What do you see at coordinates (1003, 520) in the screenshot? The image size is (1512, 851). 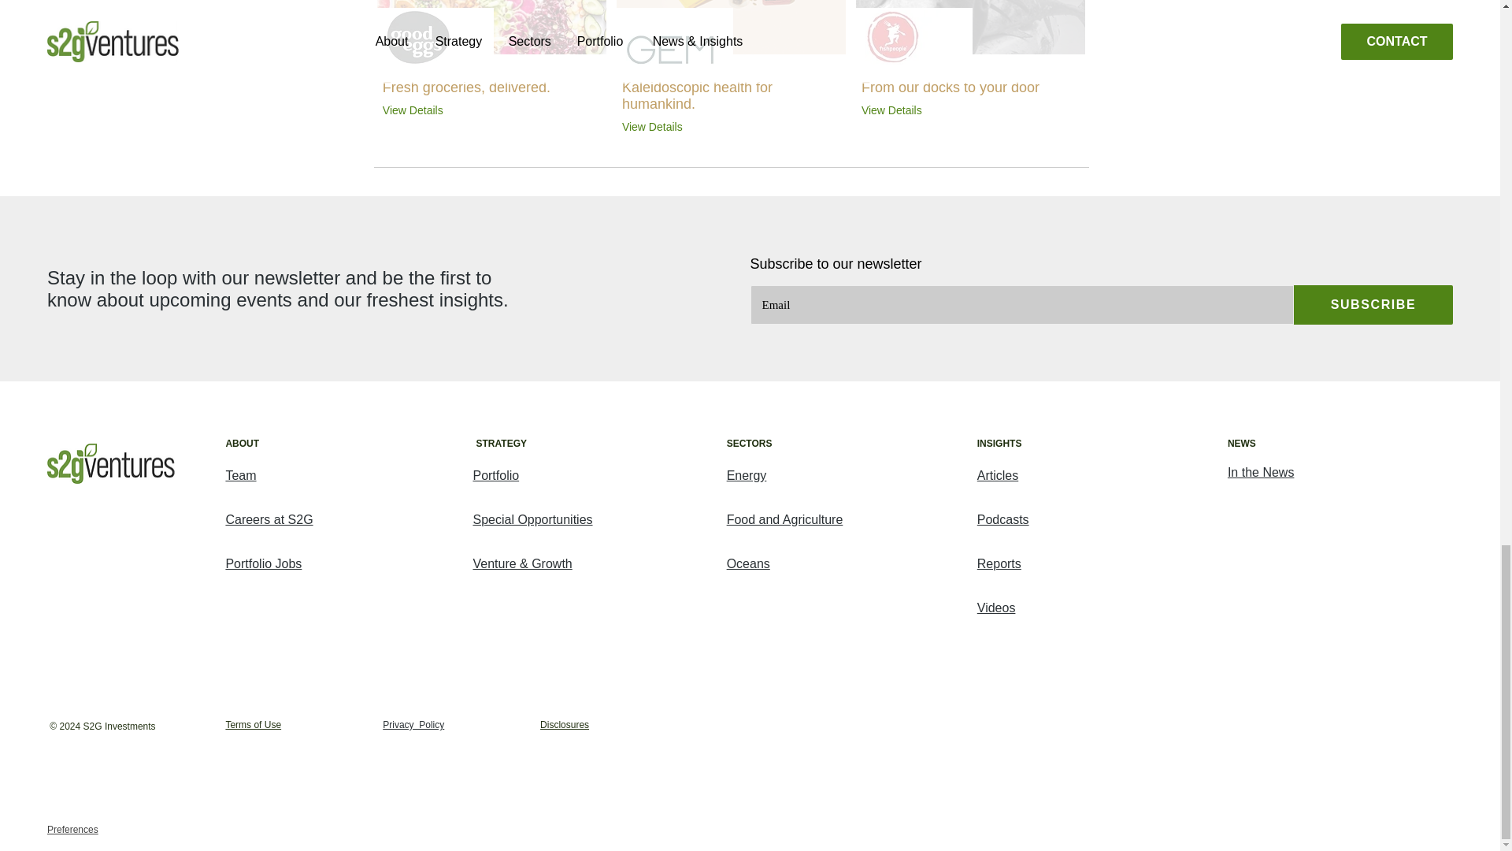 I see `Podcasts` at bounding box center [1003, 520].